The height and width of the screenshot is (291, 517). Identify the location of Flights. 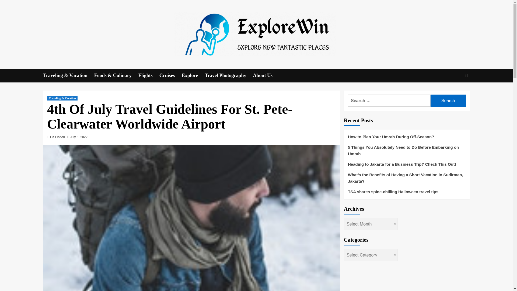
(149, 75).